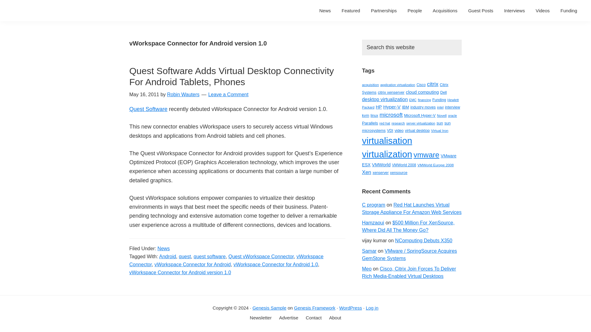 The image size is (591, 332). Describe the element at coordinates (325, 10) in the screenshot. I see `News` at that location.